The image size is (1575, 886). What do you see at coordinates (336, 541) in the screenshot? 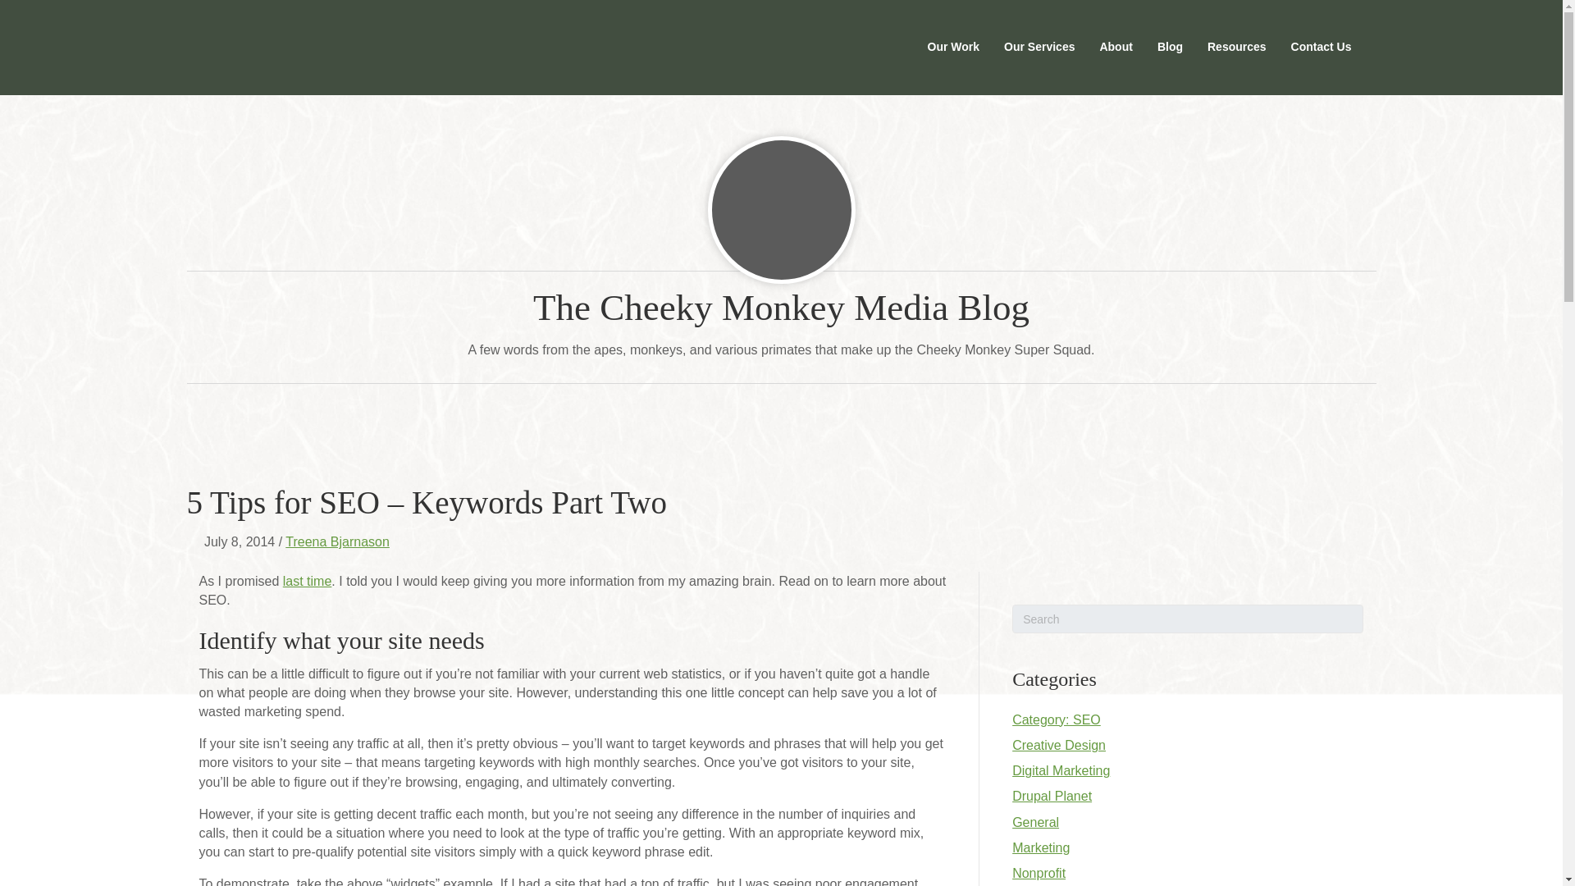
I see `Treena Bjarnason` at bounding box center [336, 541].